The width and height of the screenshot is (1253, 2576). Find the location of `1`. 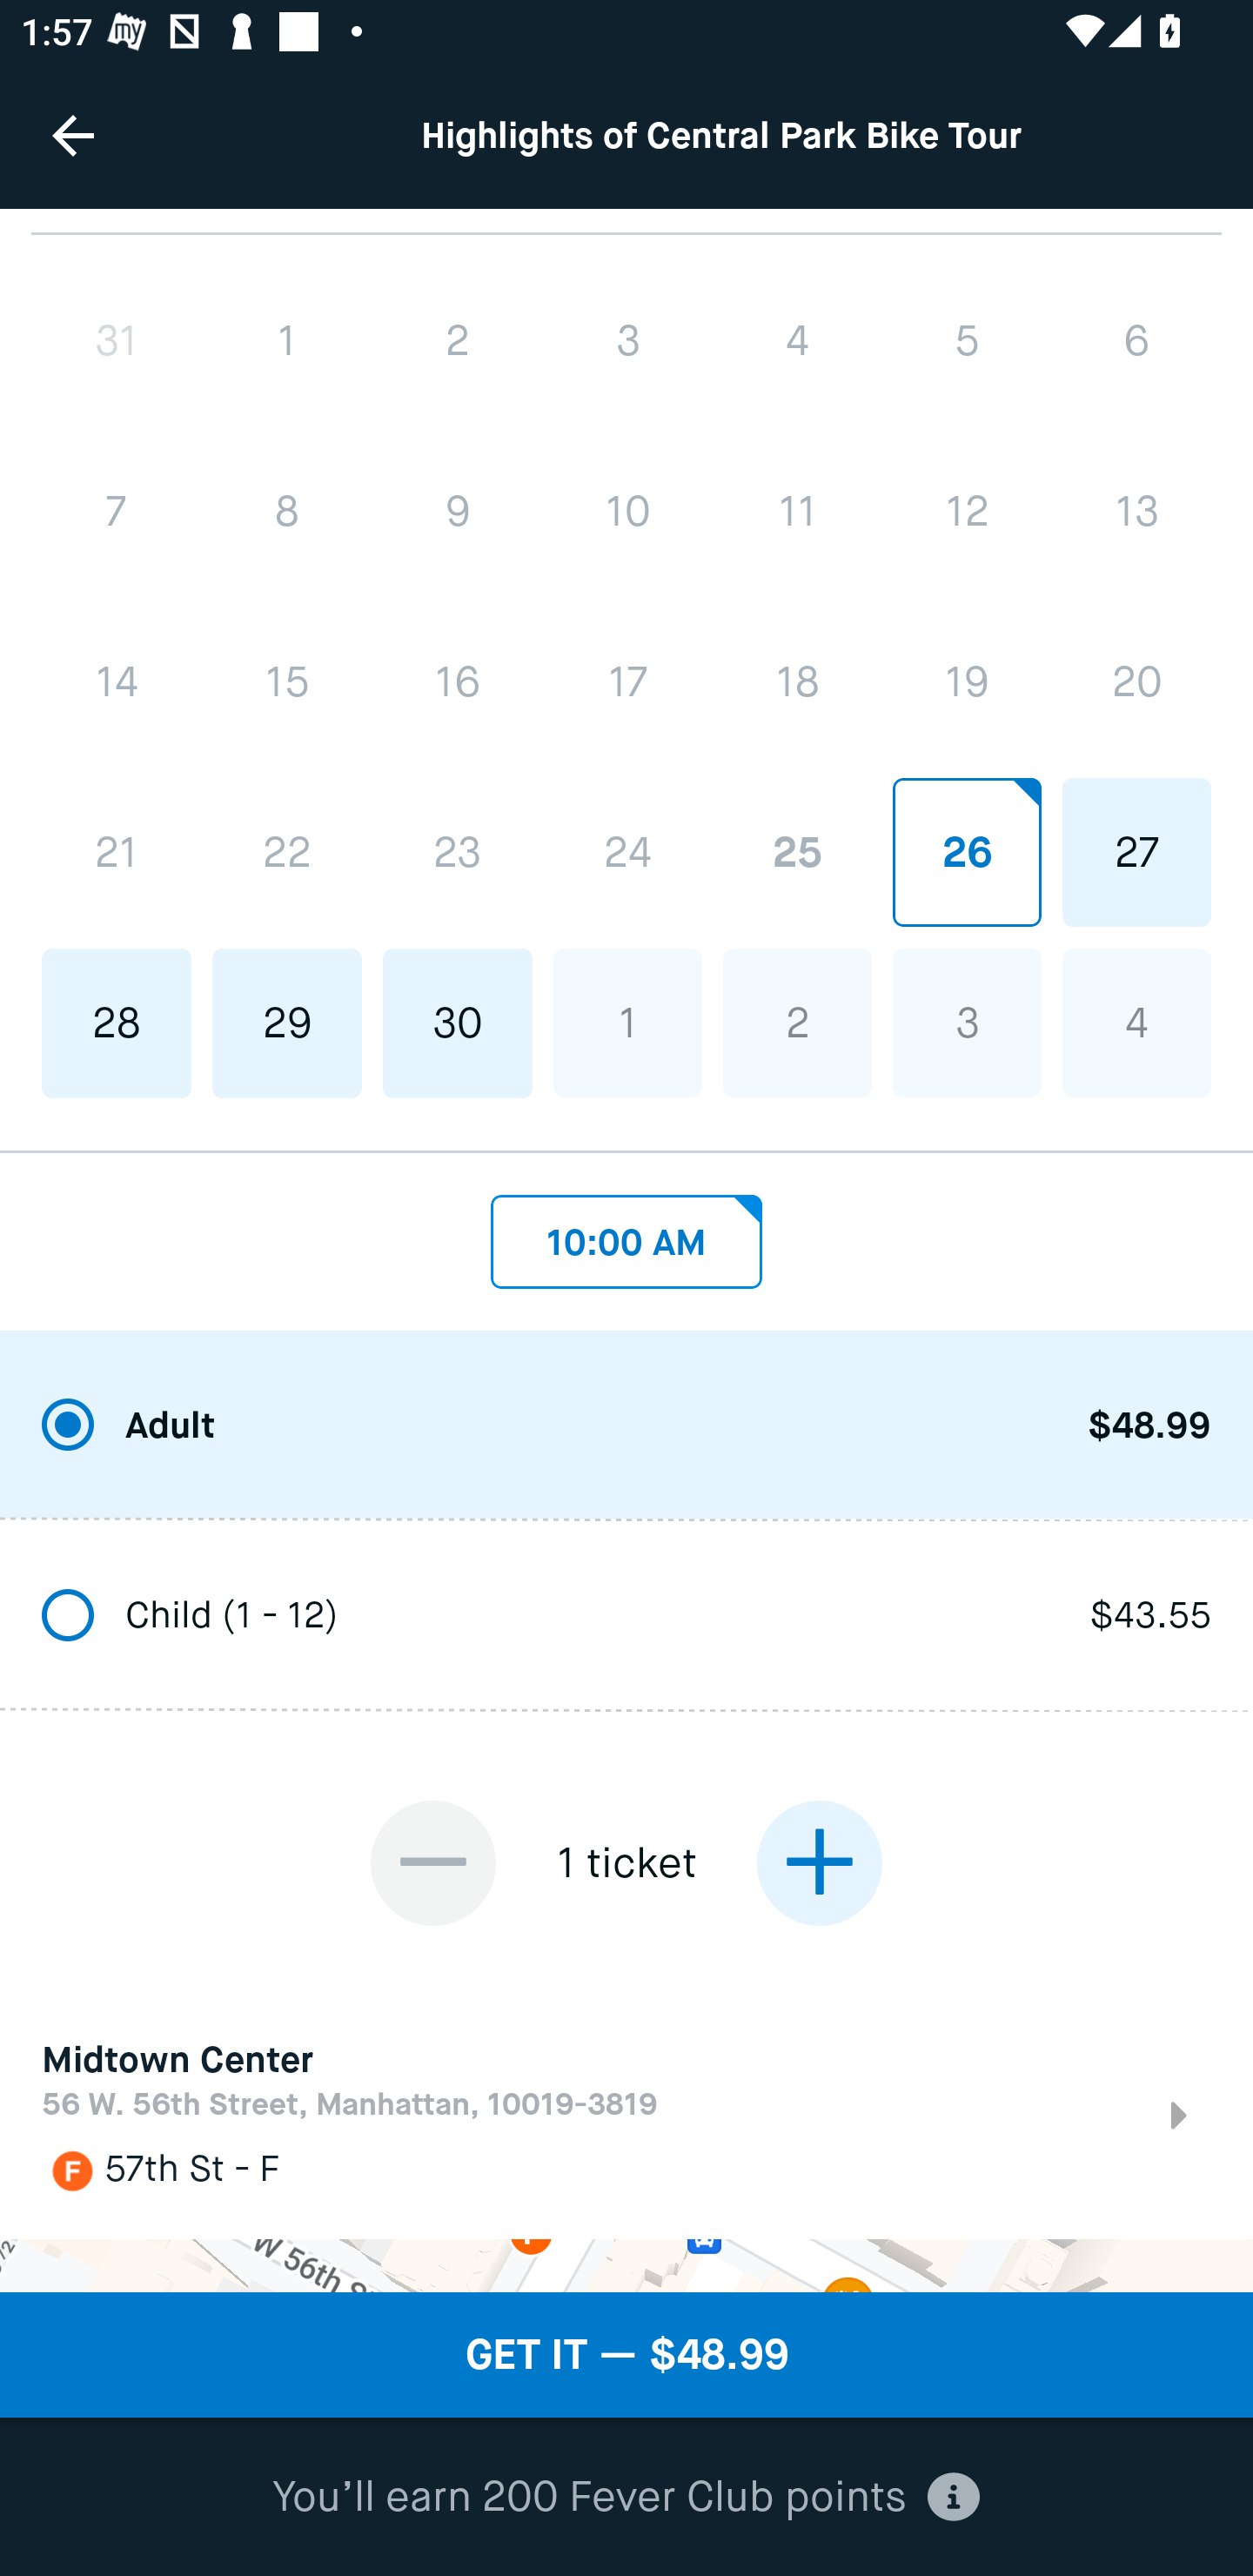

1 is located at coordinates (627, 1022).